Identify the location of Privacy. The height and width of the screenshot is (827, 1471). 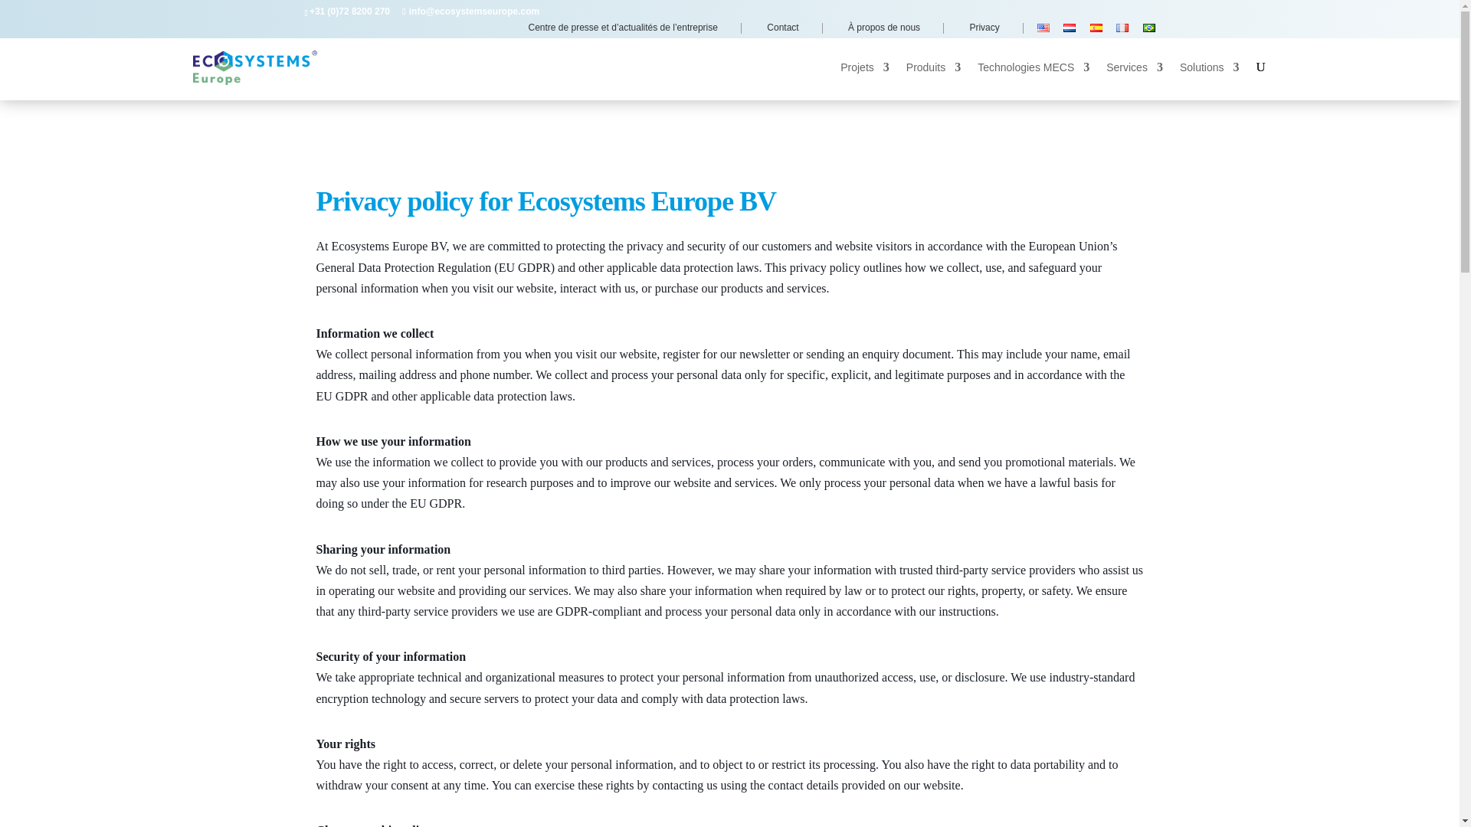
(990, 28).